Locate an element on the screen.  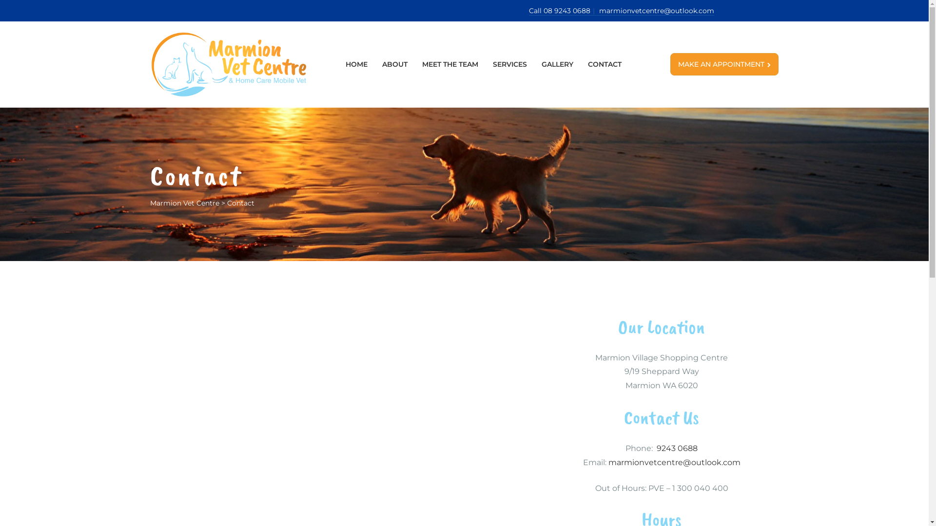
marmionvetcentre@outlook.com is located at coordinates (657, 11).